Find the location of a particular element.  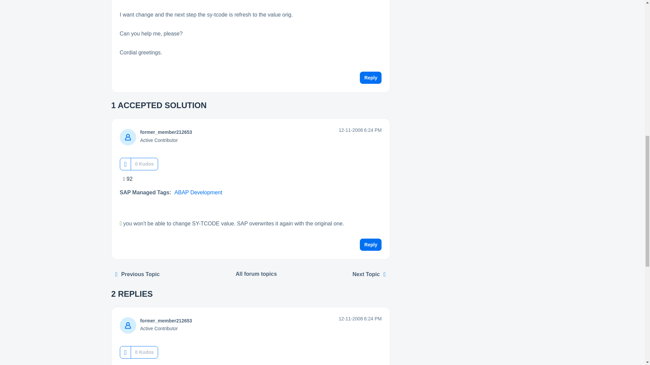

Reply is located at coordinates (371, 78).